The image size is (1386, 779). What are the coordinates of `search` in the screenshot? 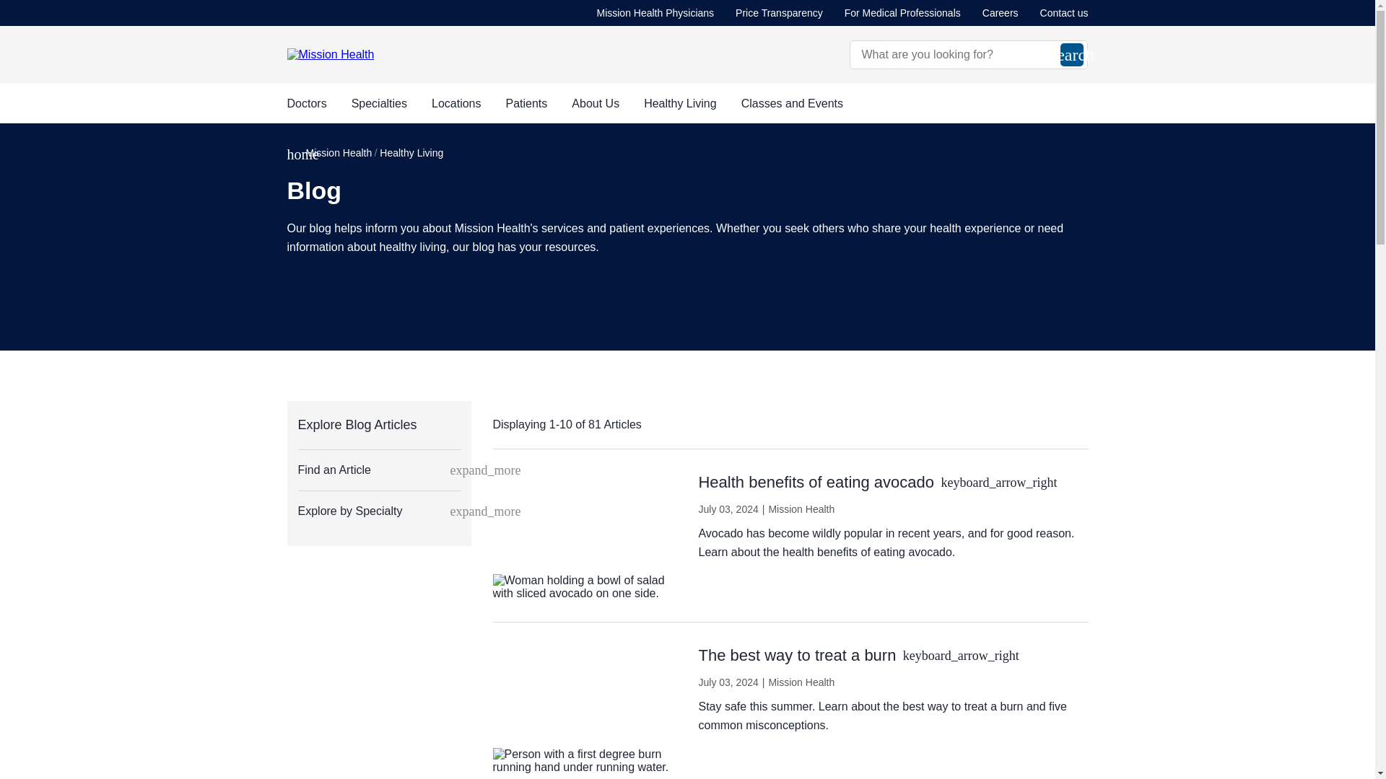 It's located at (1071, 55).